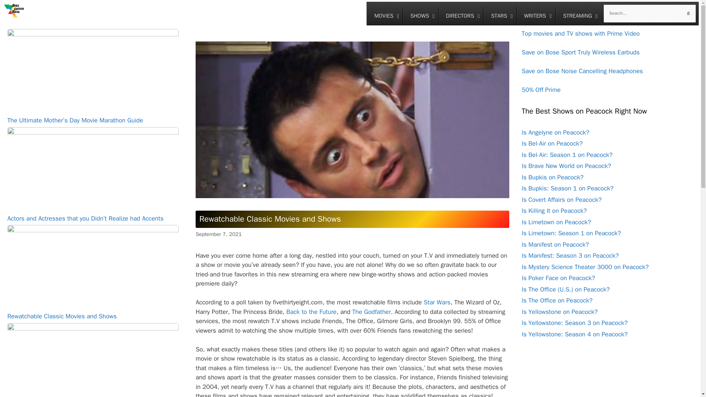 The image size is (706, 397). I want to click on SHOWS, so click(420, 16).